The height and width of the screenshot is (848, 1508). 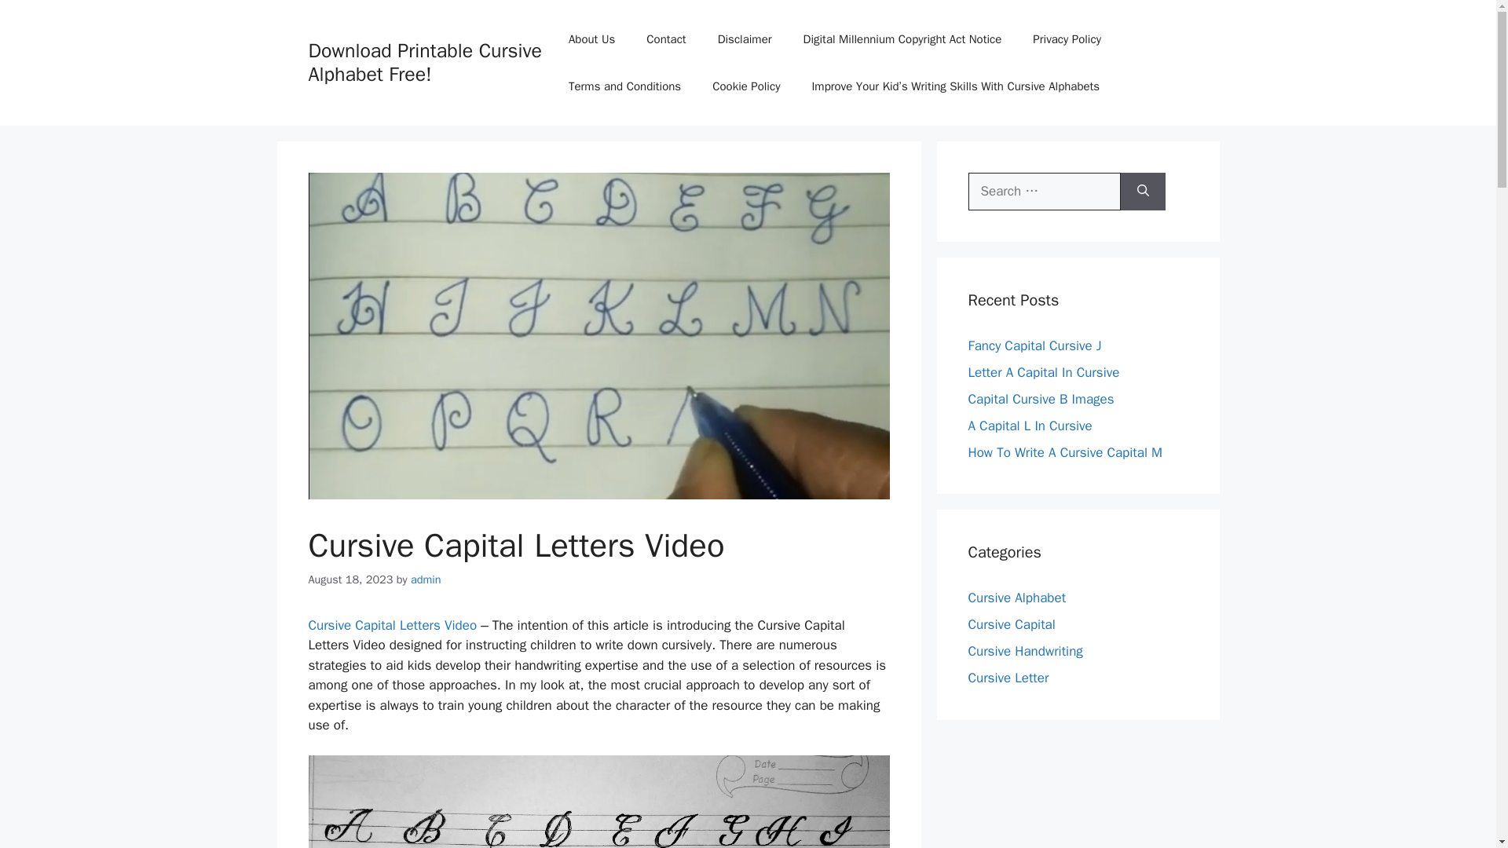 What do you see at coordinates (1016, 598) in the screenshot?
I see `Cursive Alphabet` at bounding box center [1016, 598].